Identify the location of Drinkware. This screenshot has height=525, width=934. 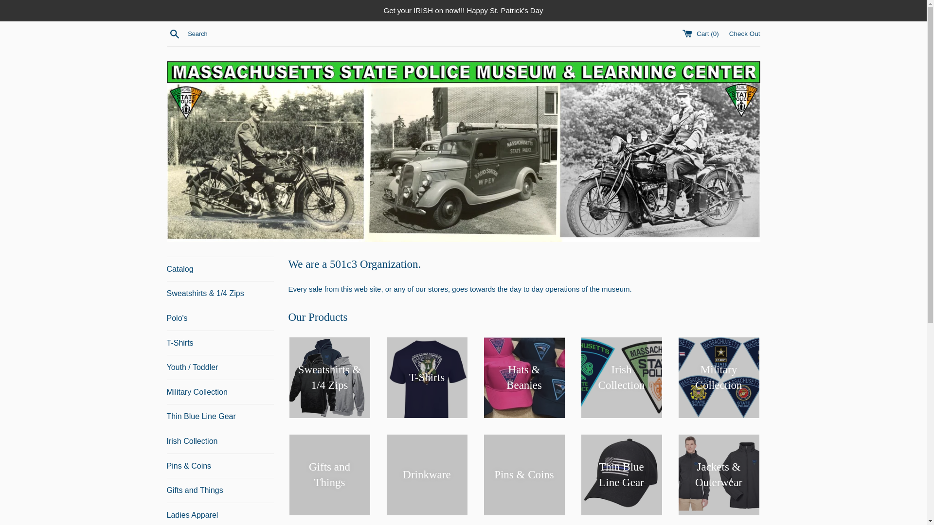
(426, 520).